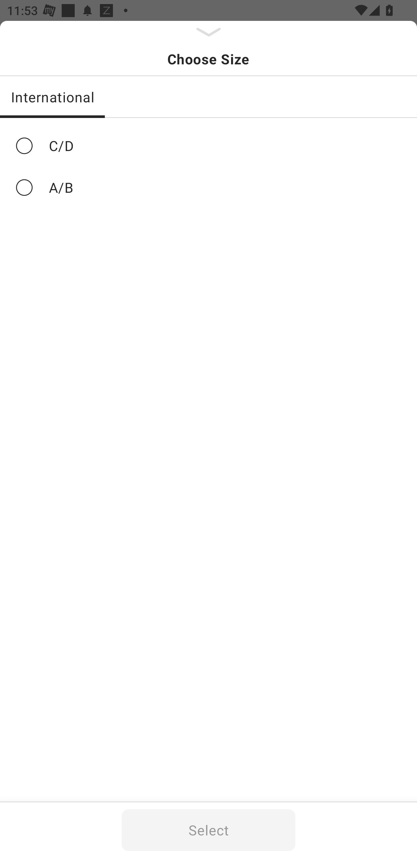 The width and height of the screenshot is (417, 858). I want to click on A/B, so click(209, 187).